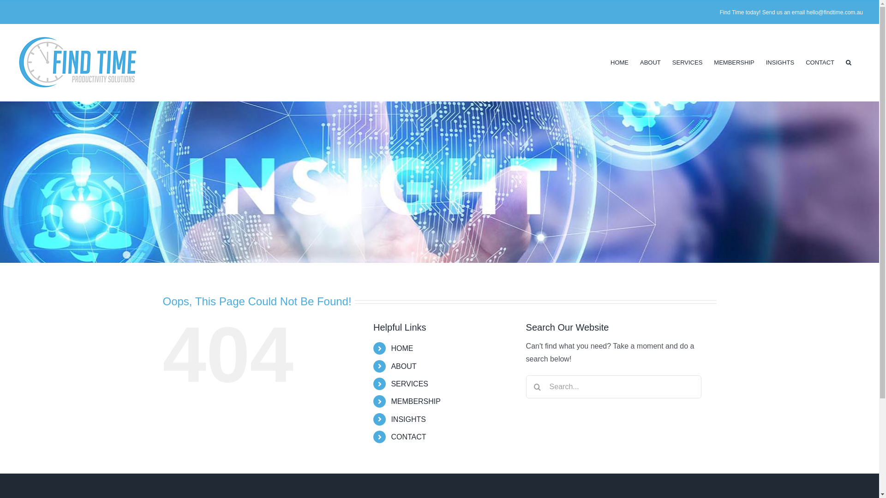 This screenshot has width=886, height=498. What do you see at coordinates (849, 63) in the screenshot?
I see `Search` at bounding box center [849, 63].